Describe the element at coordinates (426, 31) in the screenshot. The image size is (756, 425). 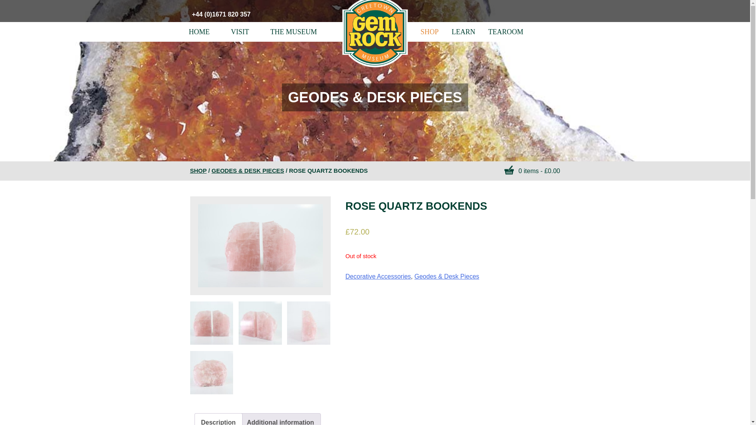
I see `SHOP` at that location.